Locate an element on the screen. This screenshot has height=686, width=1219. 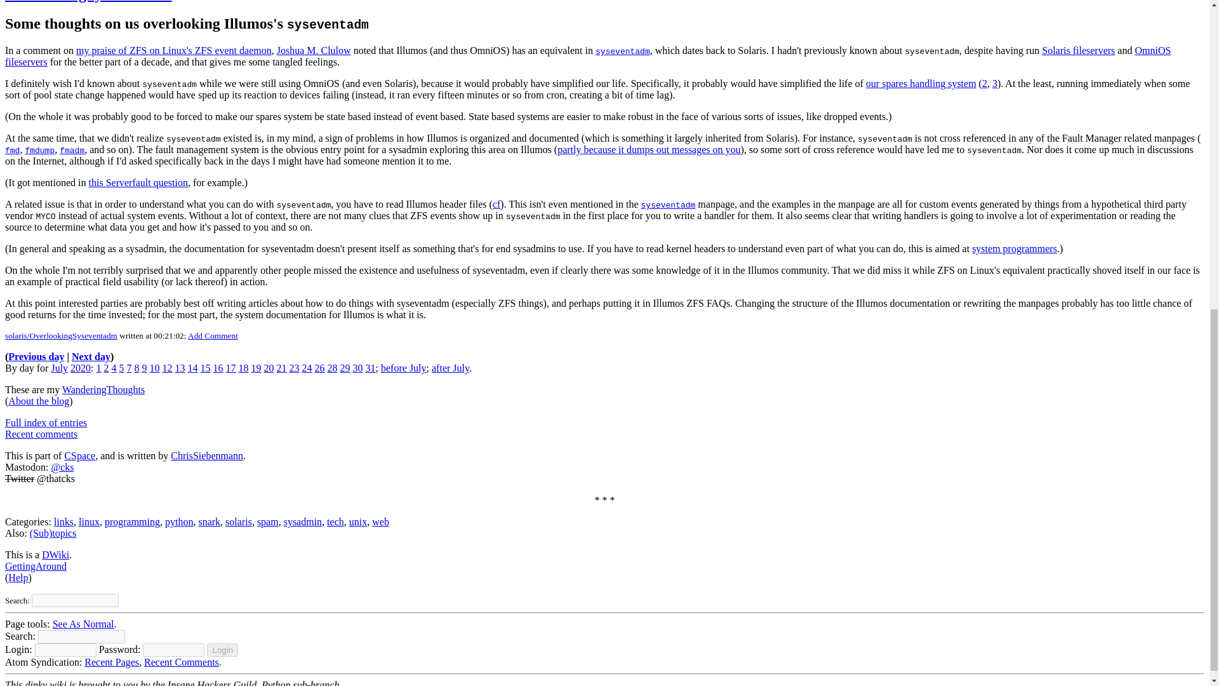
OmniOS fileservers is located at coordinates (587, 56).